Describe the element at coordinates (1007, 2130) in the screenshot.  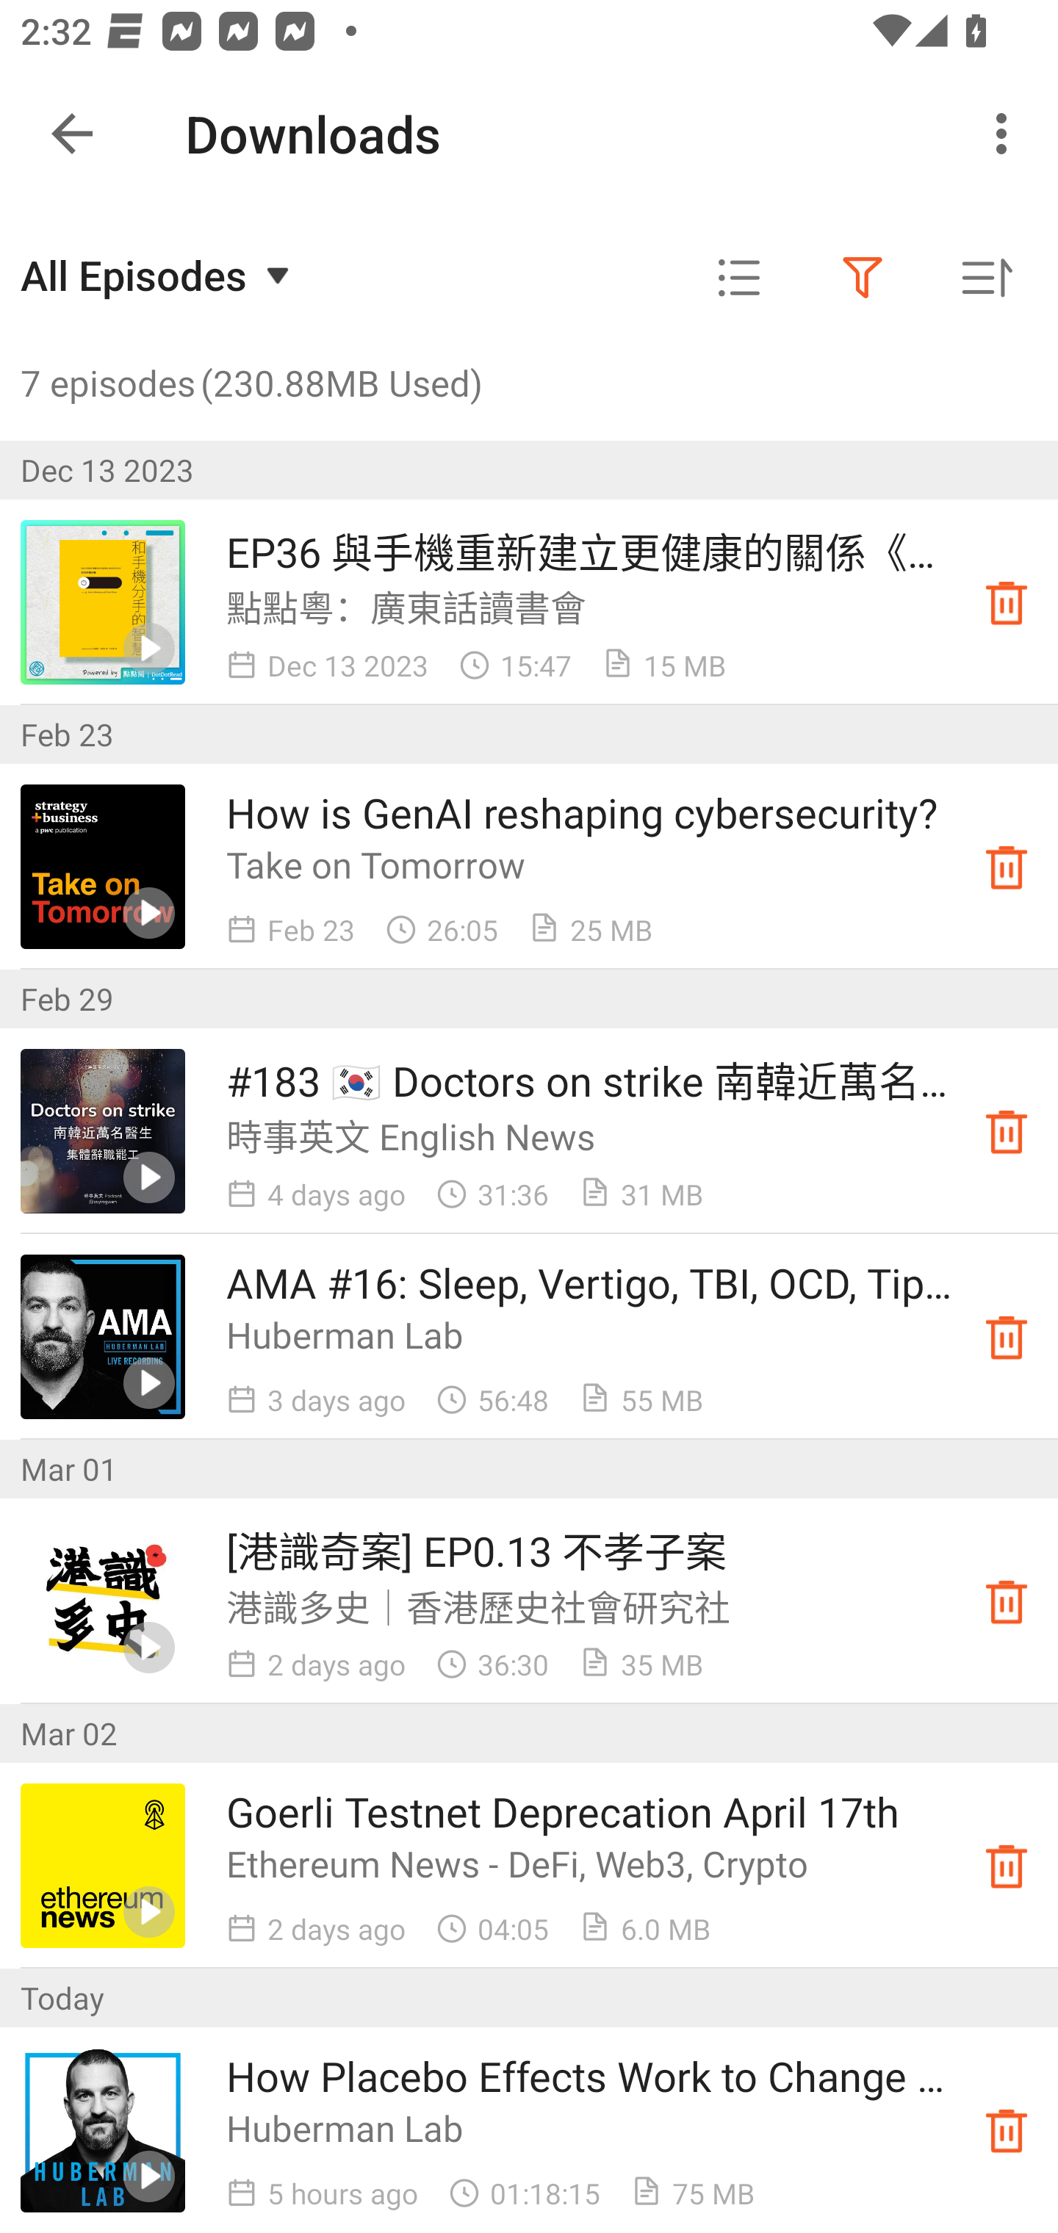
I see `Downloaded` at that location.